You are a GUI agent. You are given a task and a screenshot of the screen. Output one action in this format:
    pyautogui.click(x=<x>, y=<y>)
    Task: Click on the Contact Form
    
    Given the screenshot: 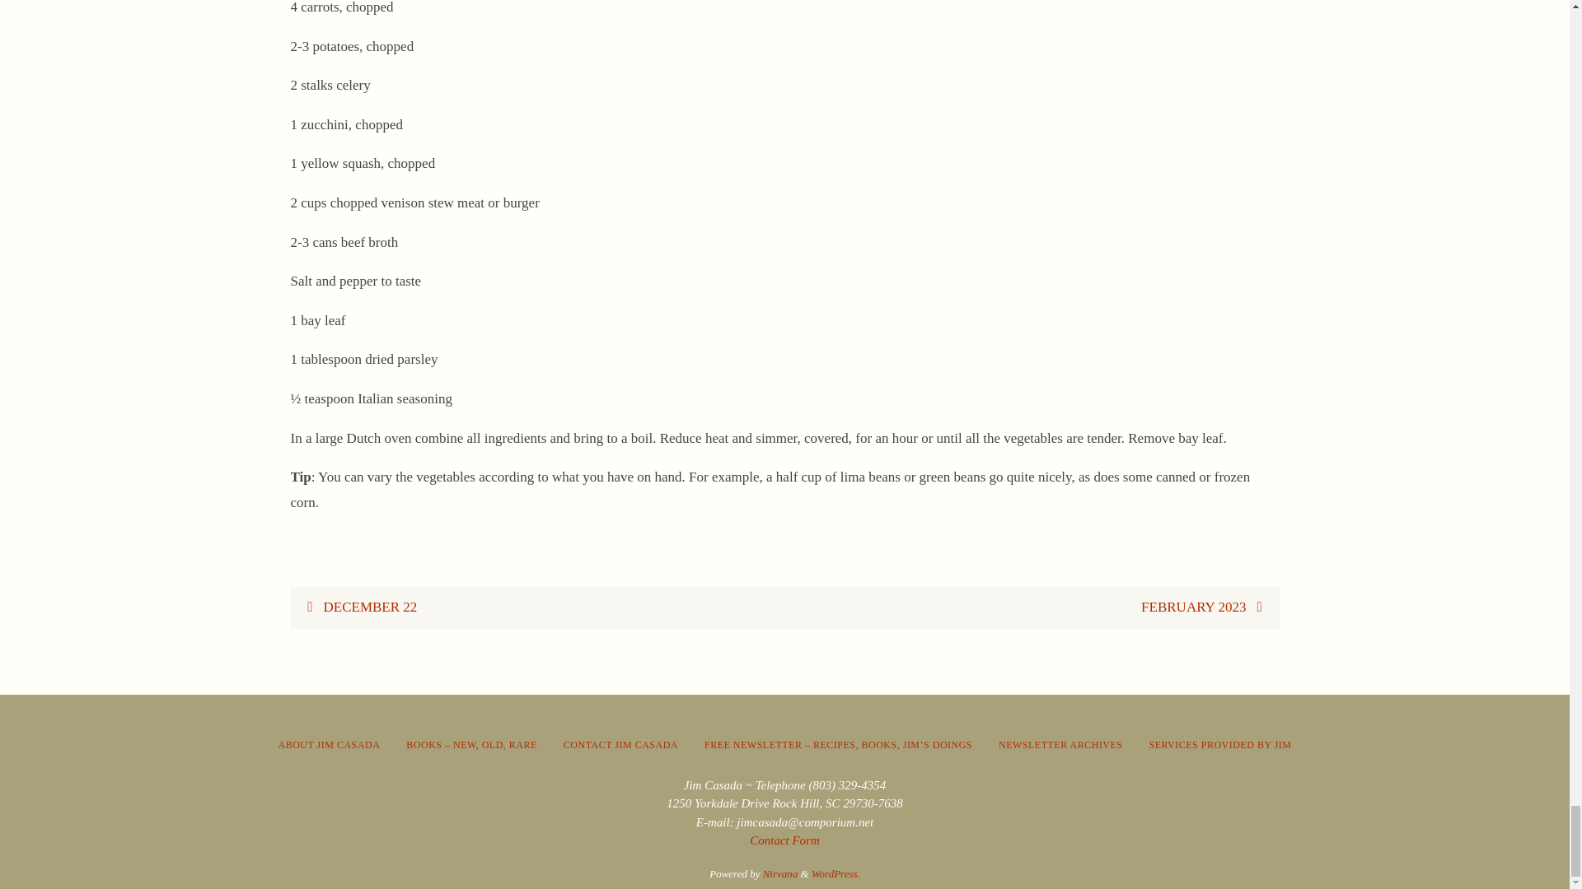 What is the action you would take?
    pyautogui.click(x=784, y=840)
    